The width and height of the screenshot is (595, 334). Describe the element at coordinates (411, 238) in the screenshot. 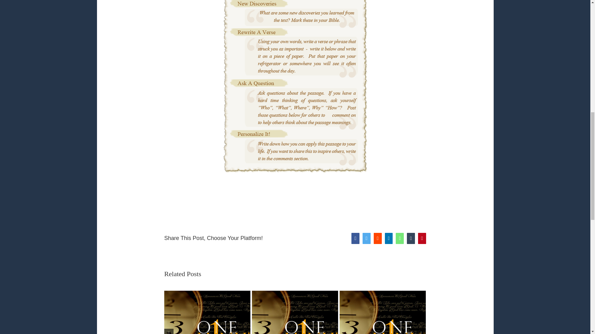

I see `Tumblr` at that location.